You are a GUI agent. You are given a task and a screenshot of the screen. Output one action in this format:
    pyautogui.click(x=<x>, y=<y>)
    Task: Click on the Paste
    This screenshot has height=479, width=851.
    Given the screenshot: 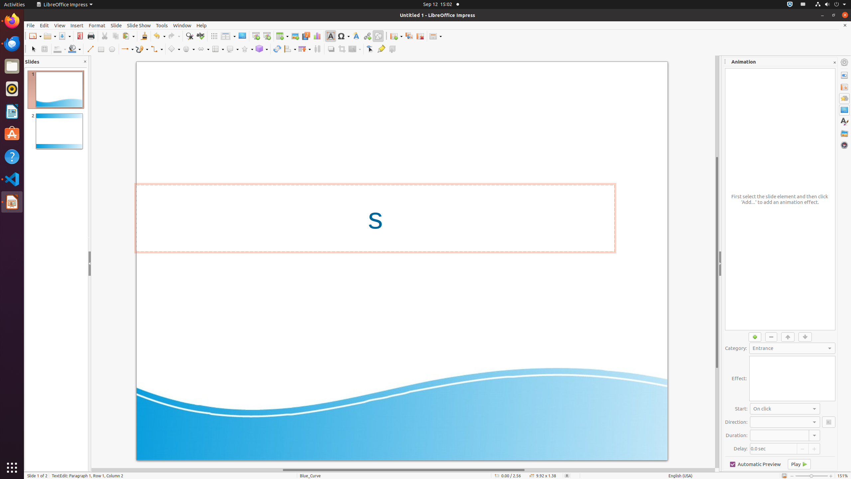 What is the action you would take?
    pyautogui.click(x=128, y=36)
    